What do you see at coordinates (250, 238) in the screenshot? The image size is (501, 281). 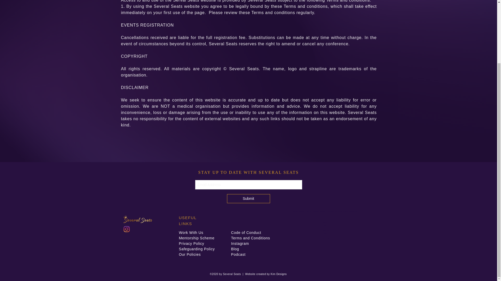 I see `Terms and Conditions` at bounding box center [250, 238].